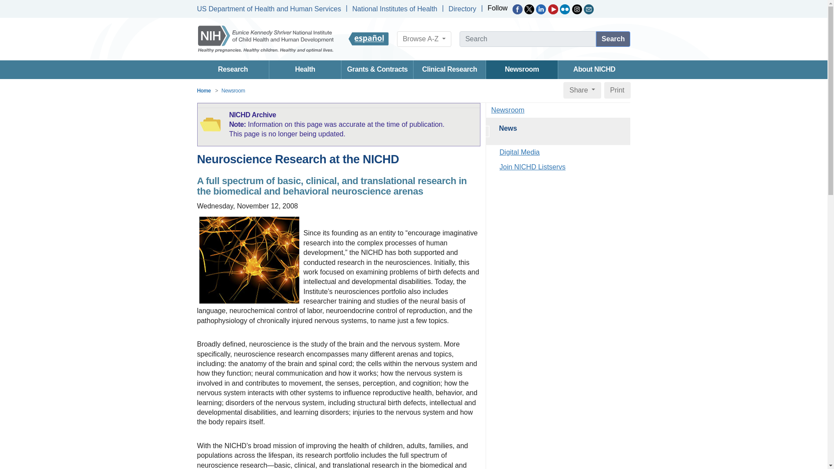 The image size is (834, 469). Describe the element at coordinates (589, 9) in the screenshot. I see `Subscribe` at that location.